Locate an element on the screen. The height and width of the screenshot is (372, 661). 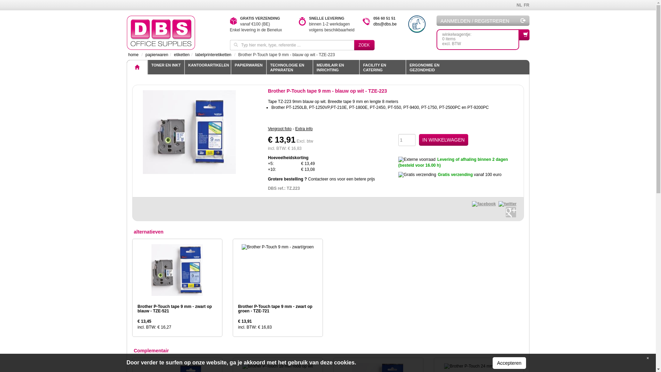
PAPIERWAREN is located at coordinates (249, 67).